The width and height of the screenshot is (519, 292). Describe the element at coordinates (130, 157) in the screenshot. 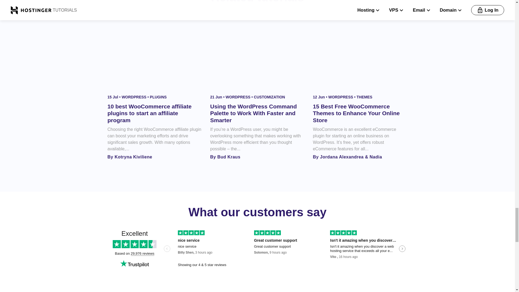

I see `By Kotryna Kiviliene` at that location.